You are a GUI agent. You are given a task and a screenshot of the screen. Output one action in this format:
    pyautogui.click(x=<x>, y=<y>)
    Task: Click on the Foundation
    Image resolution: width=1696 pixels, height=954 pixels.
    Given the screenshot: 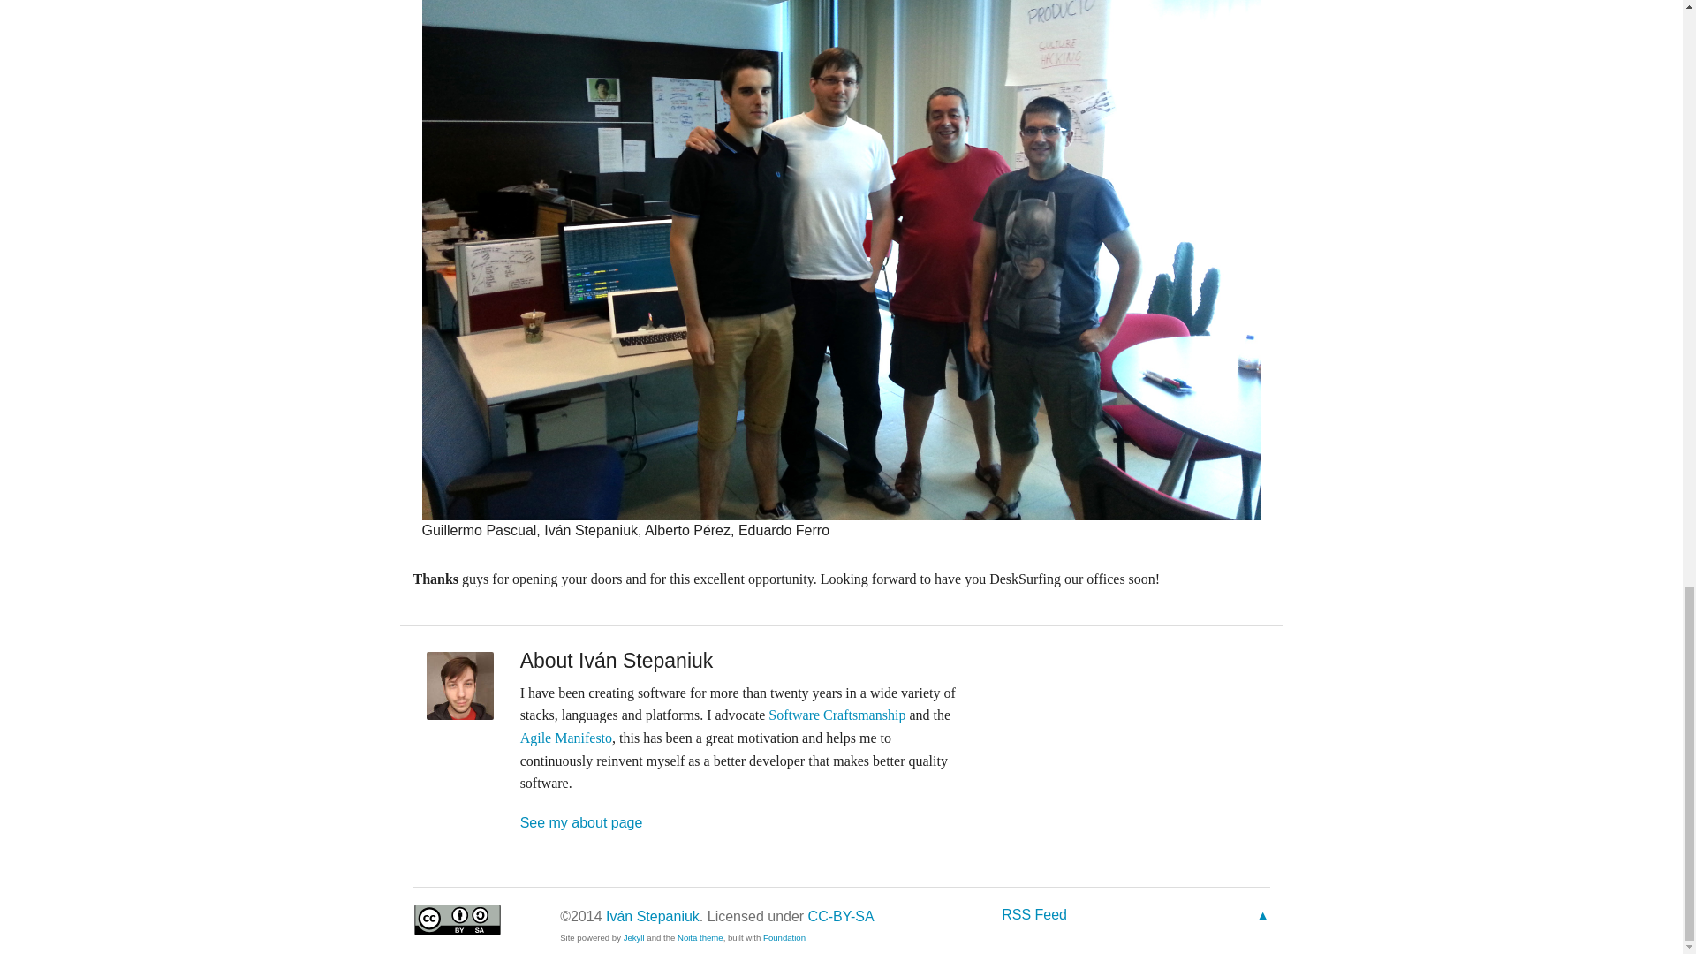 What is the action you would take?
    pyautogui.click(x=784, y=938)
    